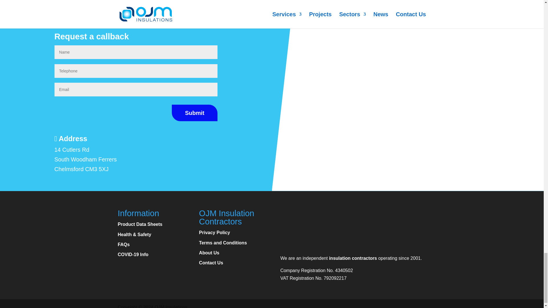  Describe the element at coordinates (211, 262) in the screenshot. I see `Contact Us` at that location.